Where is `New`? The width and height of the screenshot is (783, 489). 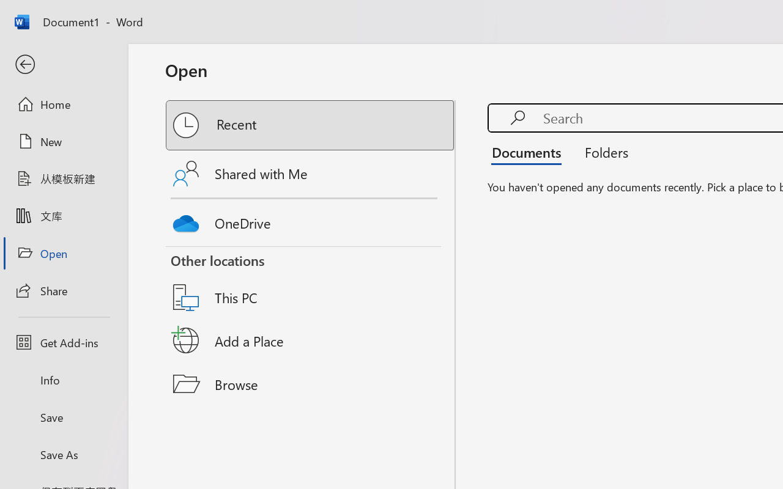
New is located at coordinates (64, 141).